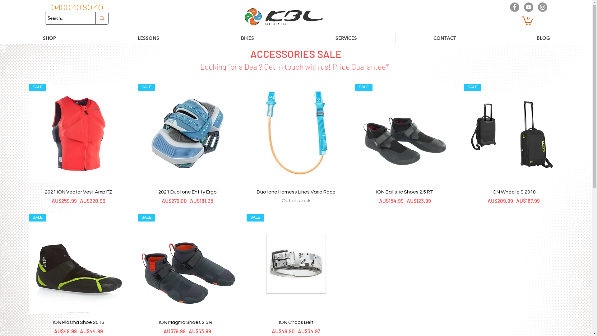 The height and width of the screenshot is (336, 597). Describe the element at coordinates (445, 38) in the screenshot. I see `CONTACT` at that location.